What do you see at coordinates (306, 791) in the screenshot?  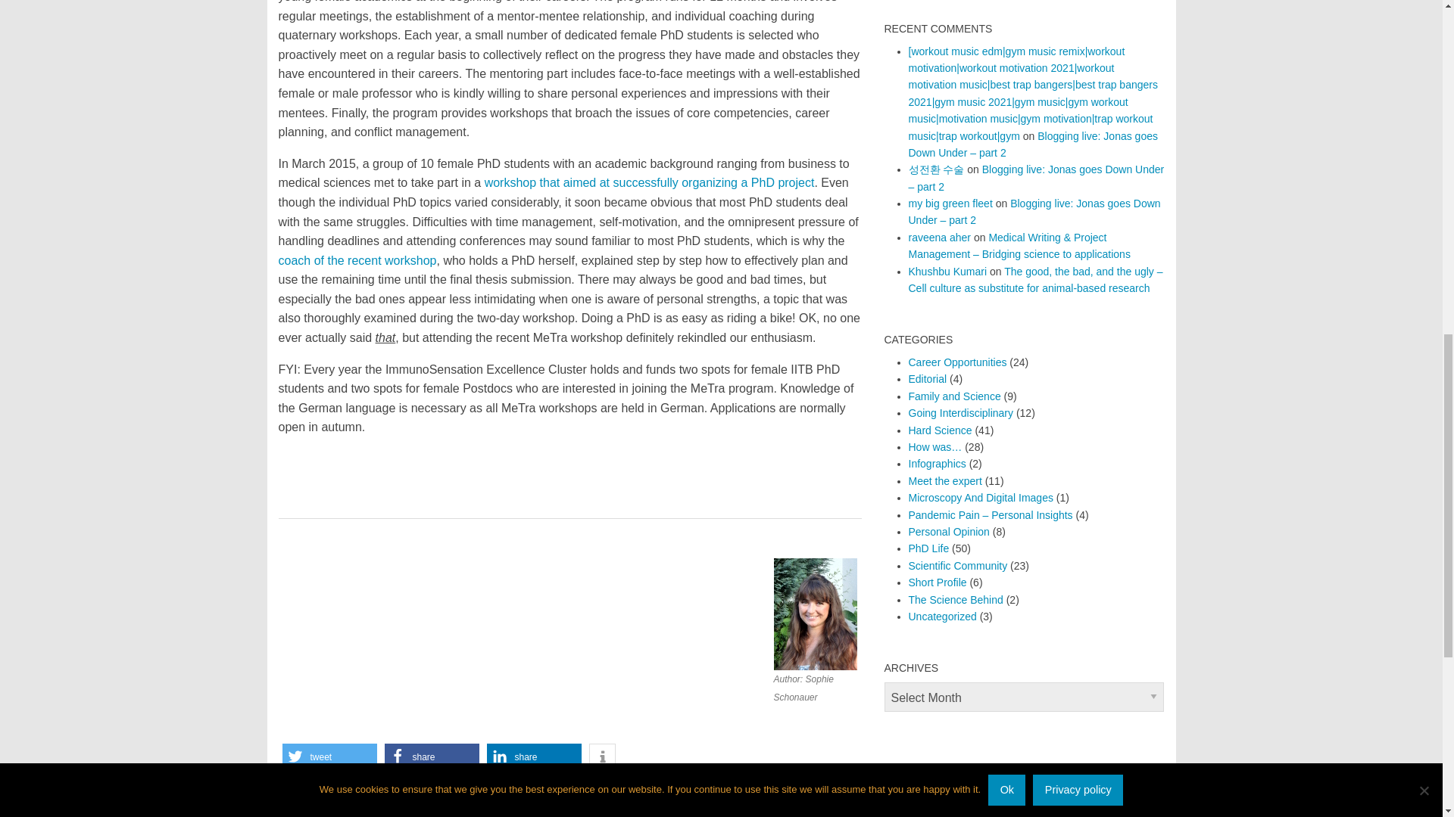 I see `MeTra` at bounding box center [306, 791].